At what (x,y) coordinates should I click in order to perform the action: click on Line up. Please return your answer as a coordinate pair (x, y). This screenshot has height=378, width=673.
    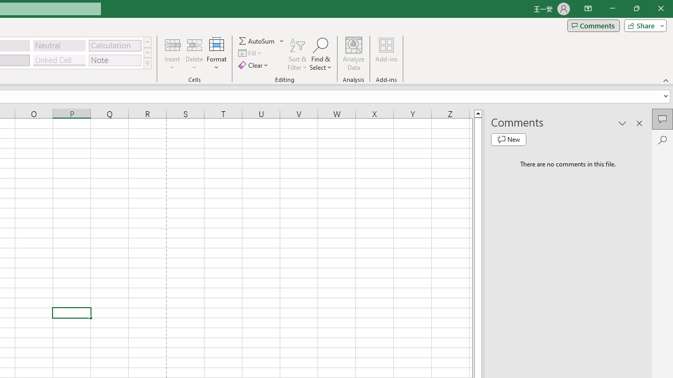
    Looking at the image, I should click on (478, 113).